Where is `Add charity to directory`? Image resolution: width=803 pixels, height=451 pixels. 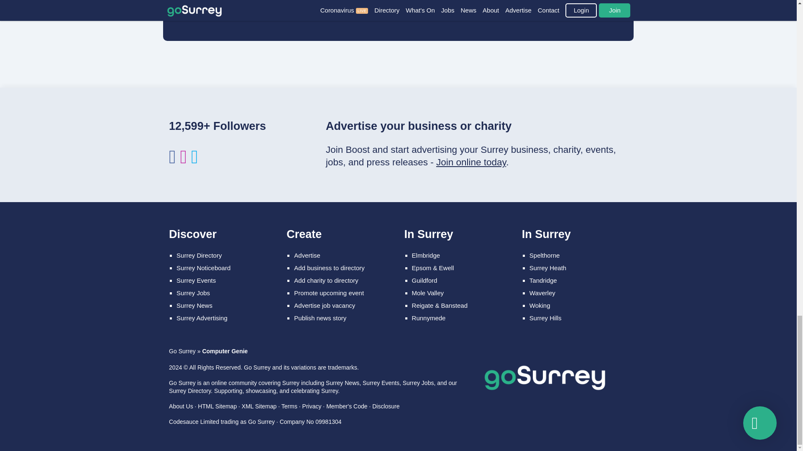
Add charity to directory is located at coordinates (326, 281).